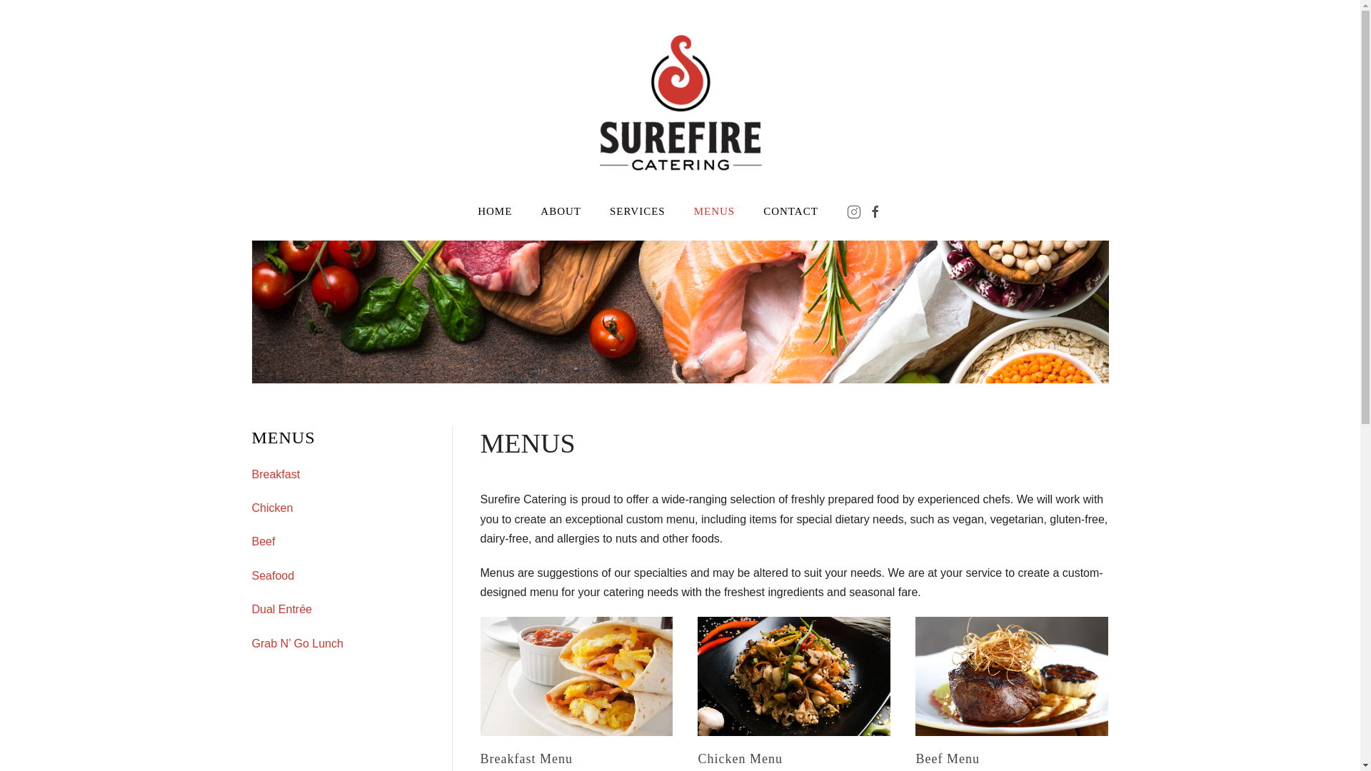 The image size is (1371, 771). I want to click on MENUS, so click(715, 211).